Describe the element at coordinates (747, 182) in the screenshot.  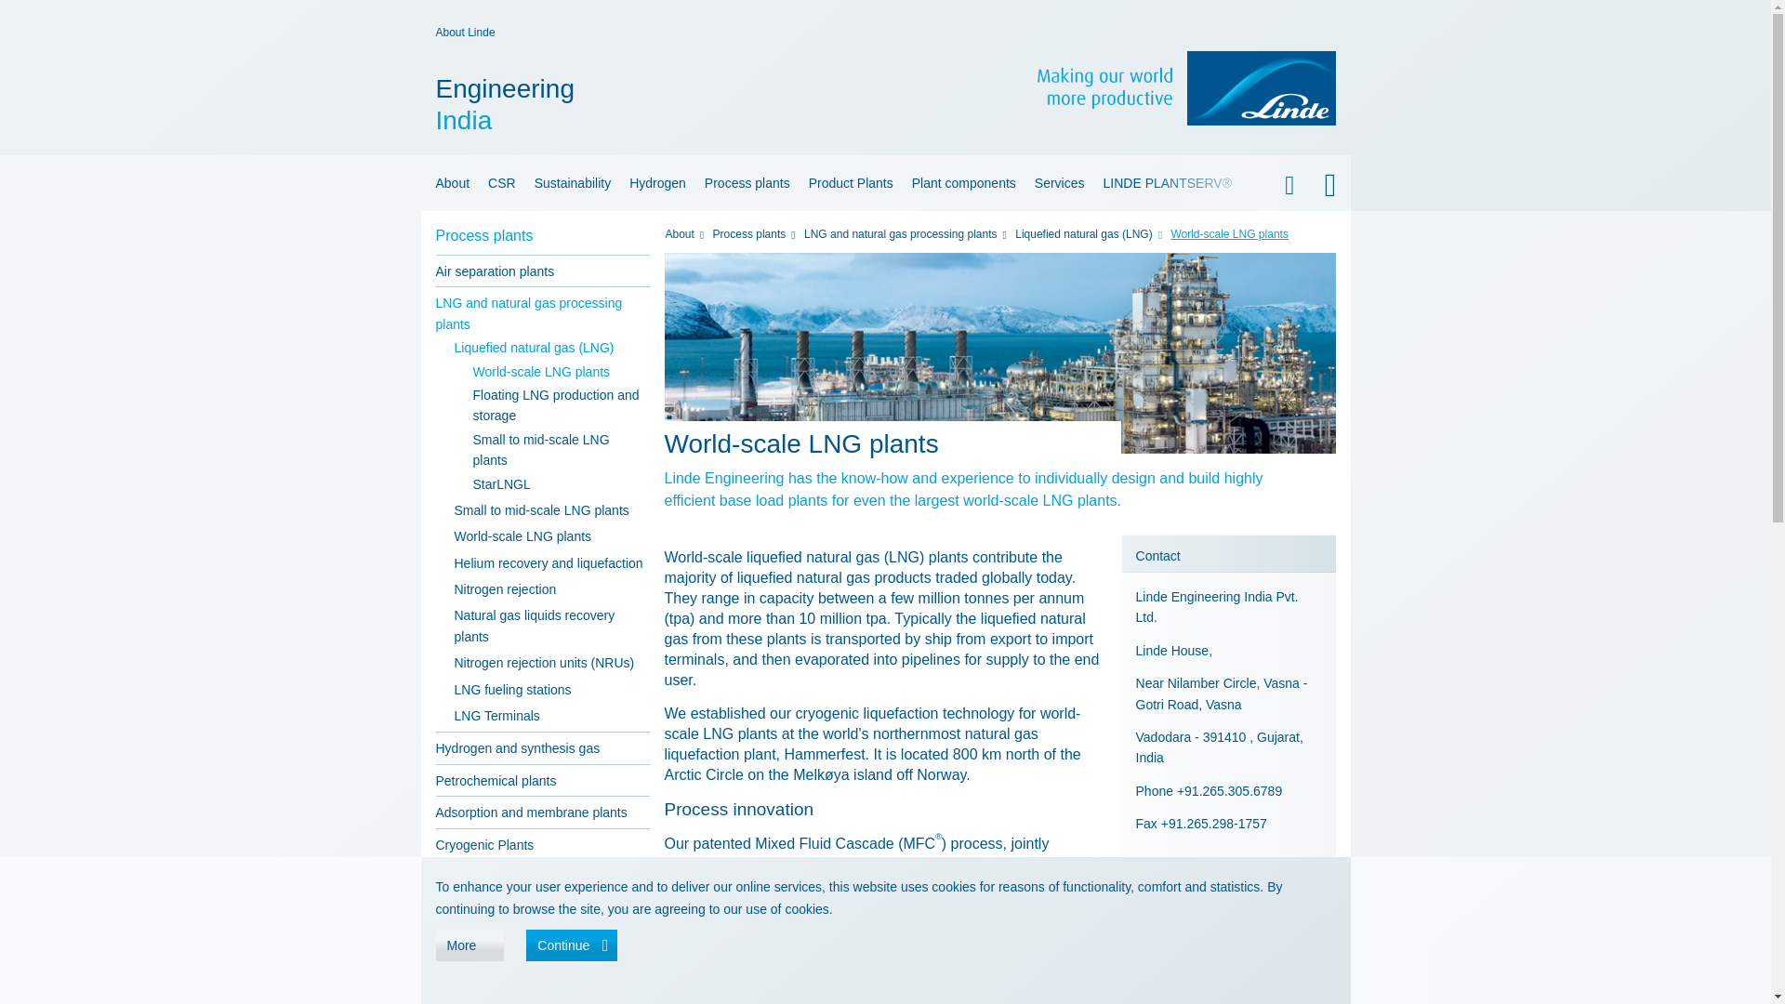
I see `Process plants` at that location.